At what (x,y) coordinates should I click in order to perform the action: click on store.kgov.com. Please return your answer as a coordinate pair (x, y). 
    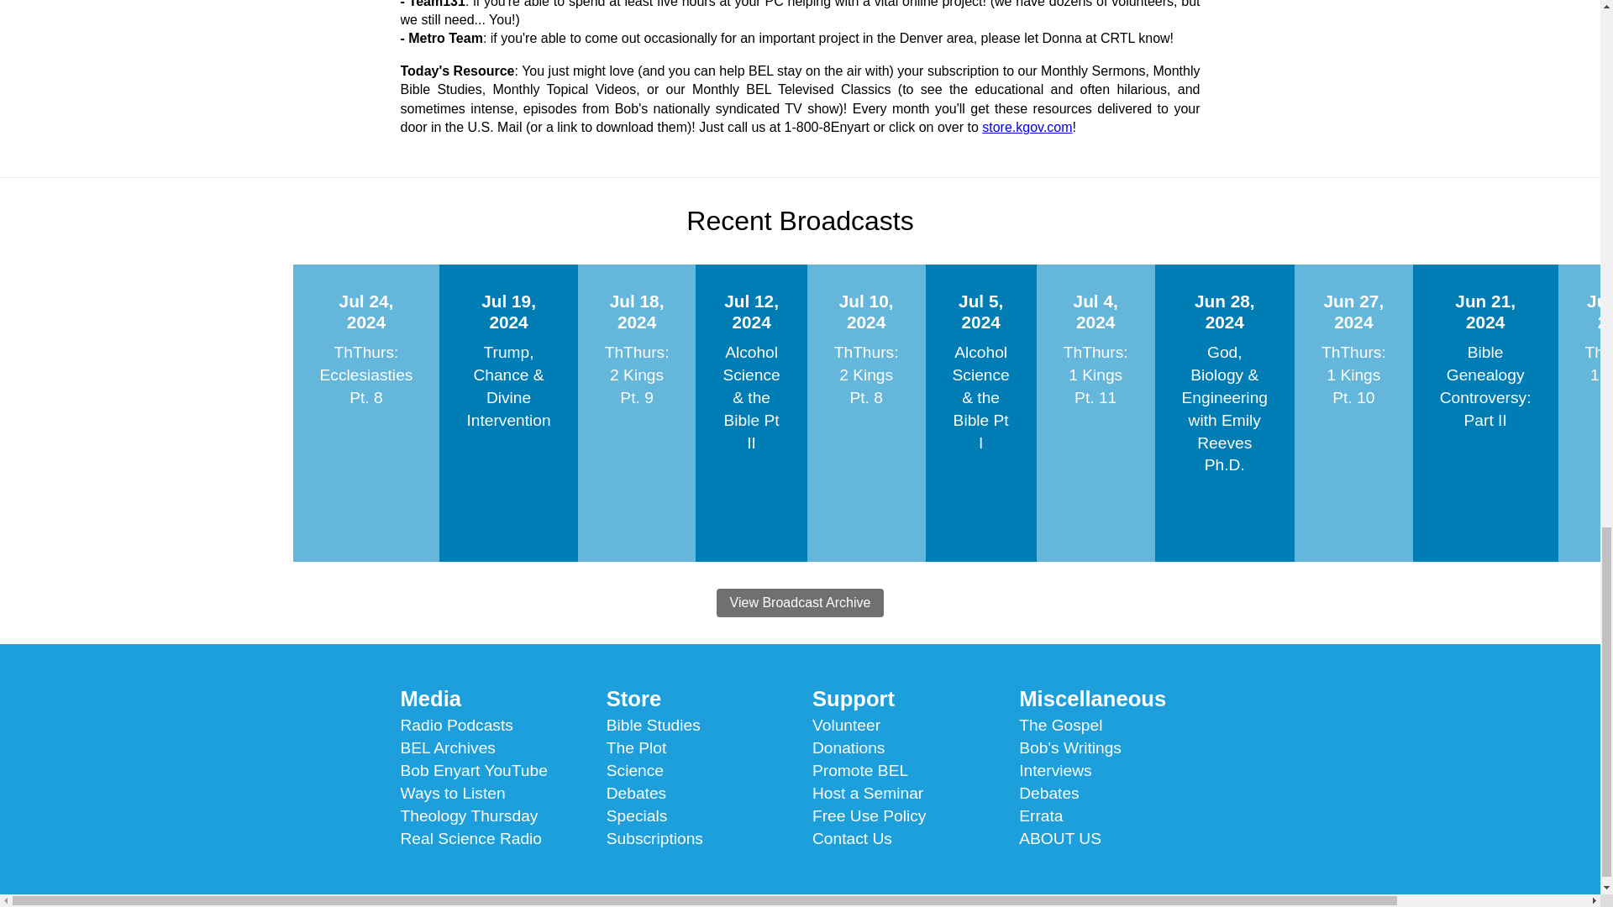
    Looking at the image, I should click on (1027, 126).